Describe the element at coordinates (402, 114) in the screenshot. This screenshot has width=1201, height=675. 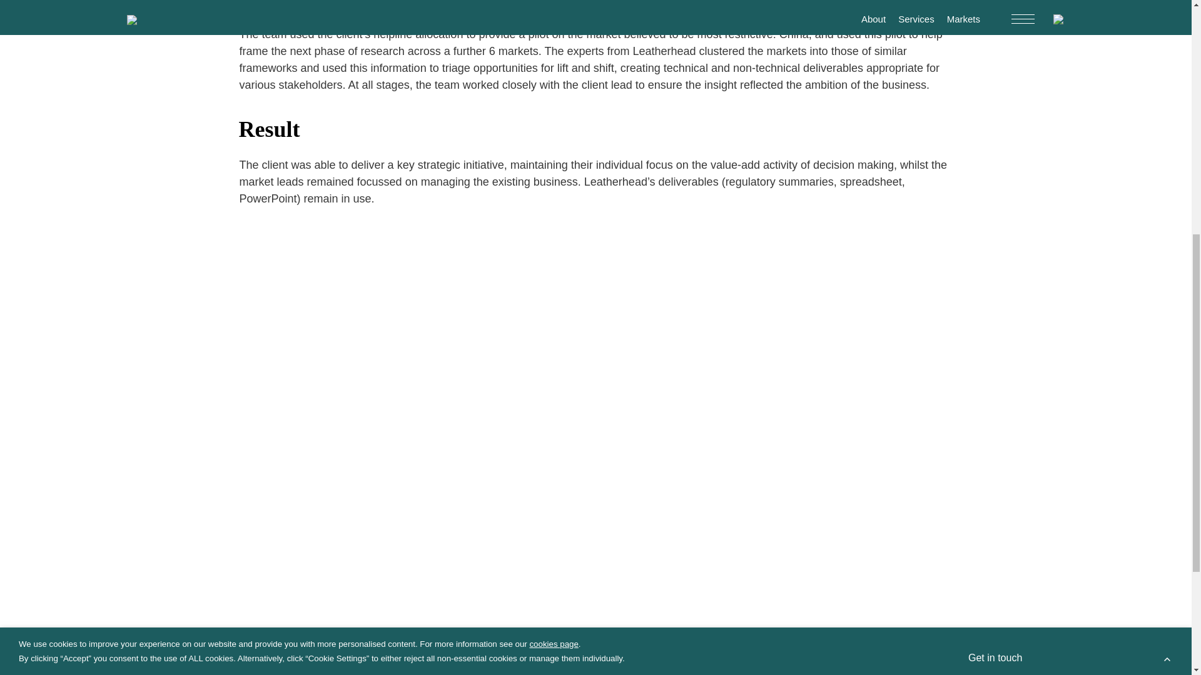
I see `TSG Consulting` at that location.